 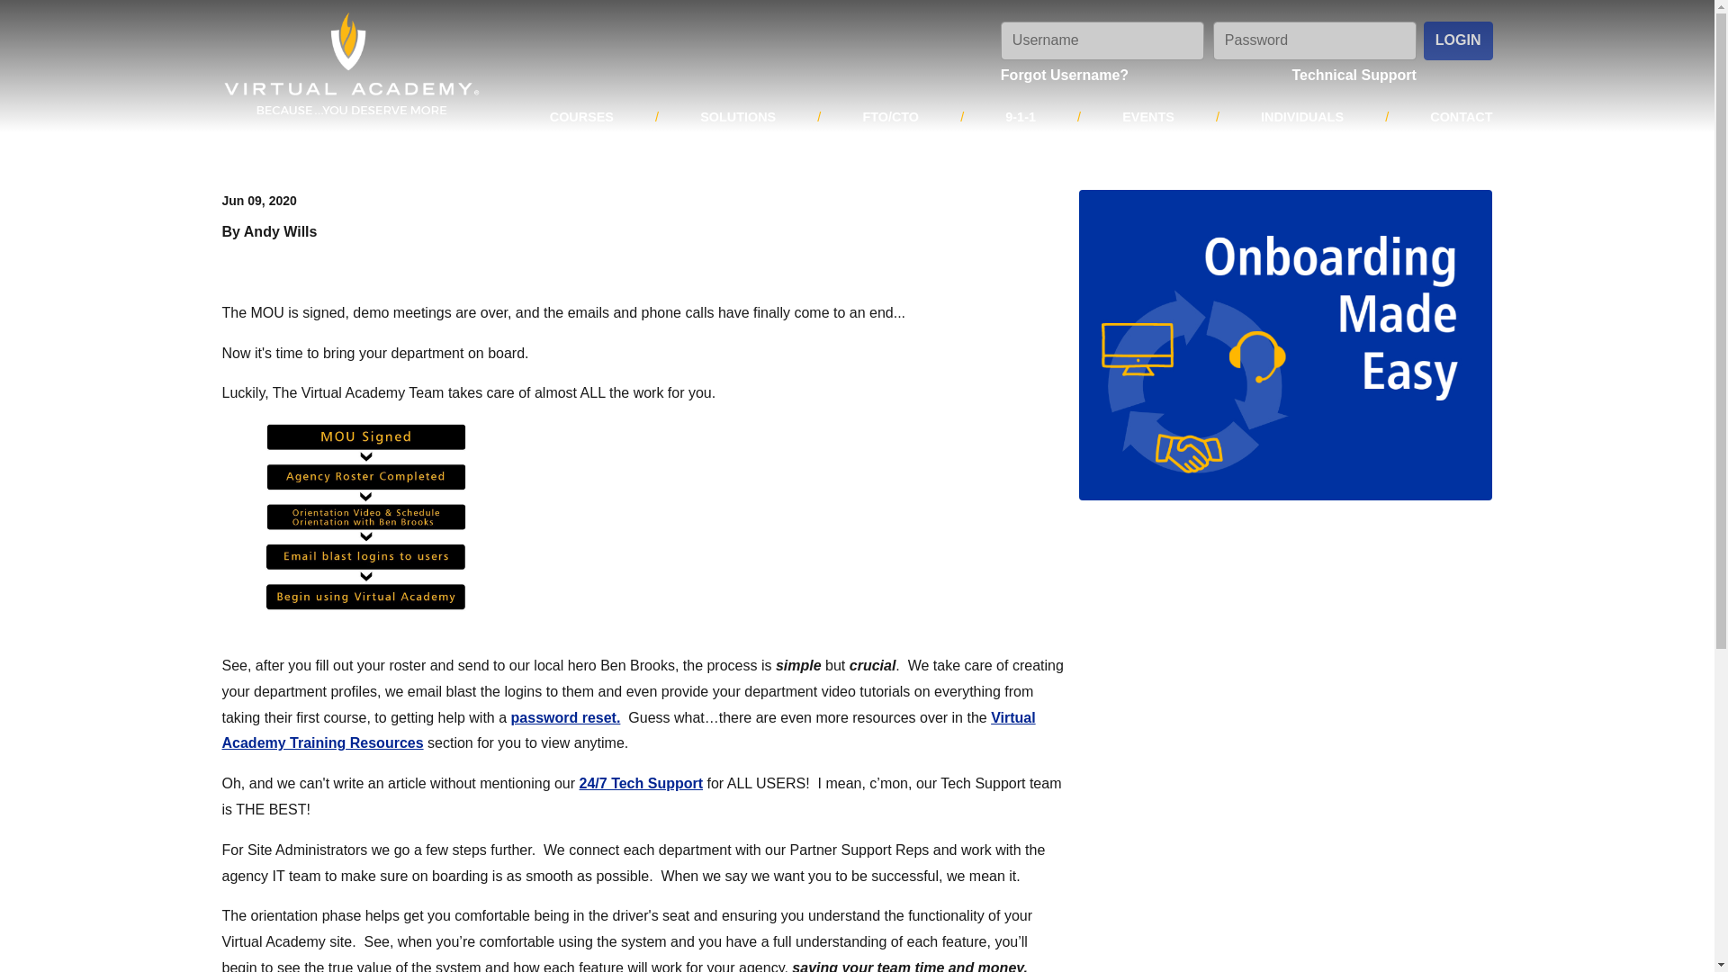 I want to click on Virtual Academy Training Resources, so click(x=628, y=731).